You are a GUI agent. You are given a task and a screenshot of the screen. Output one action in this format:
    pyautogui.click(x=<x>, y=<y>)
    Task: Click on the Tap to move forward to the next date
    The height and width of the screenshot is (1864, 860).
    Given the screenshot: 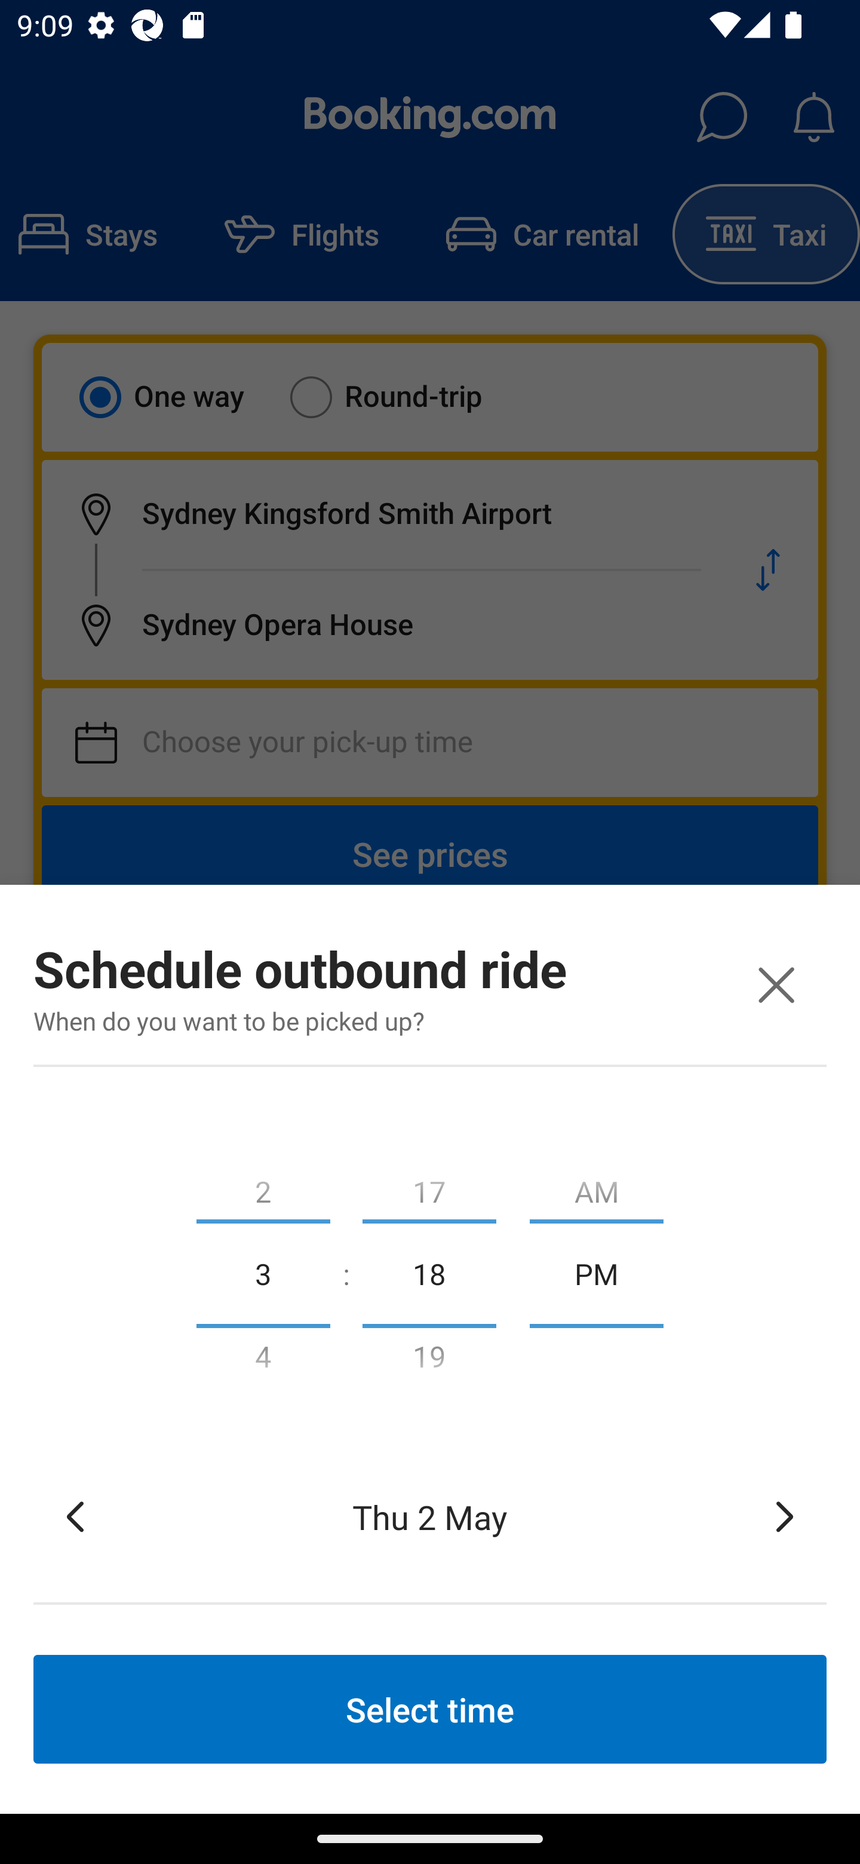 What is the action you would take?
    pyautogui.click(x=785, y=1516)
    